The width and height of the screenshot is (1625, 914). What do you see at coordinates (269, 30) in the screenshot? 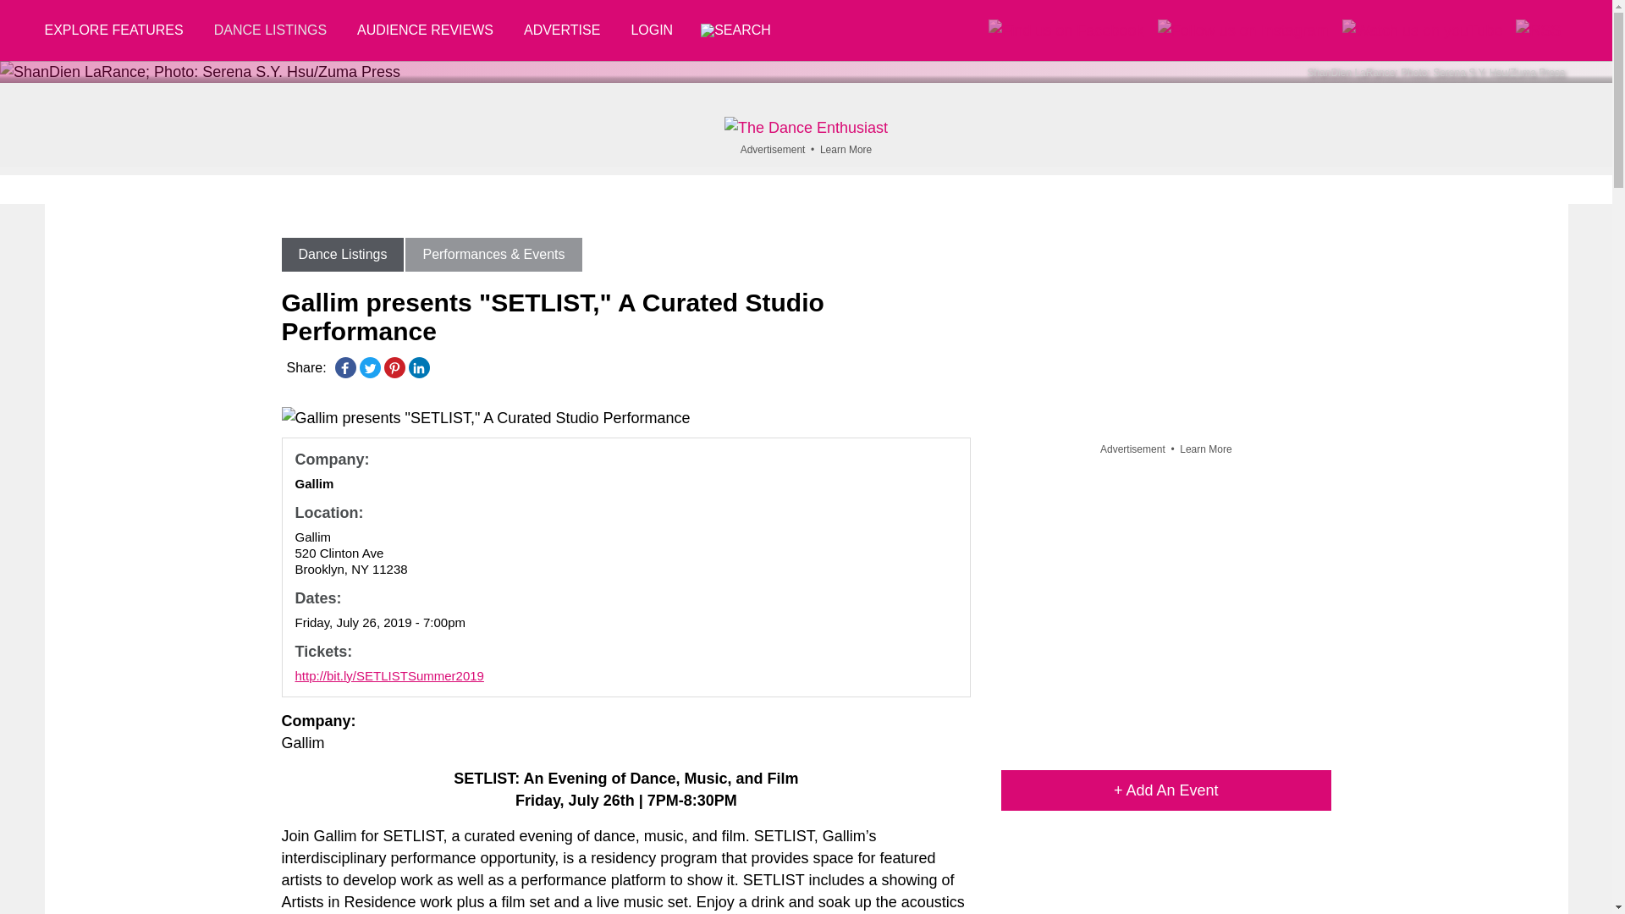
I see `DANCE LISTINGS` at bounding box center [269, 30].